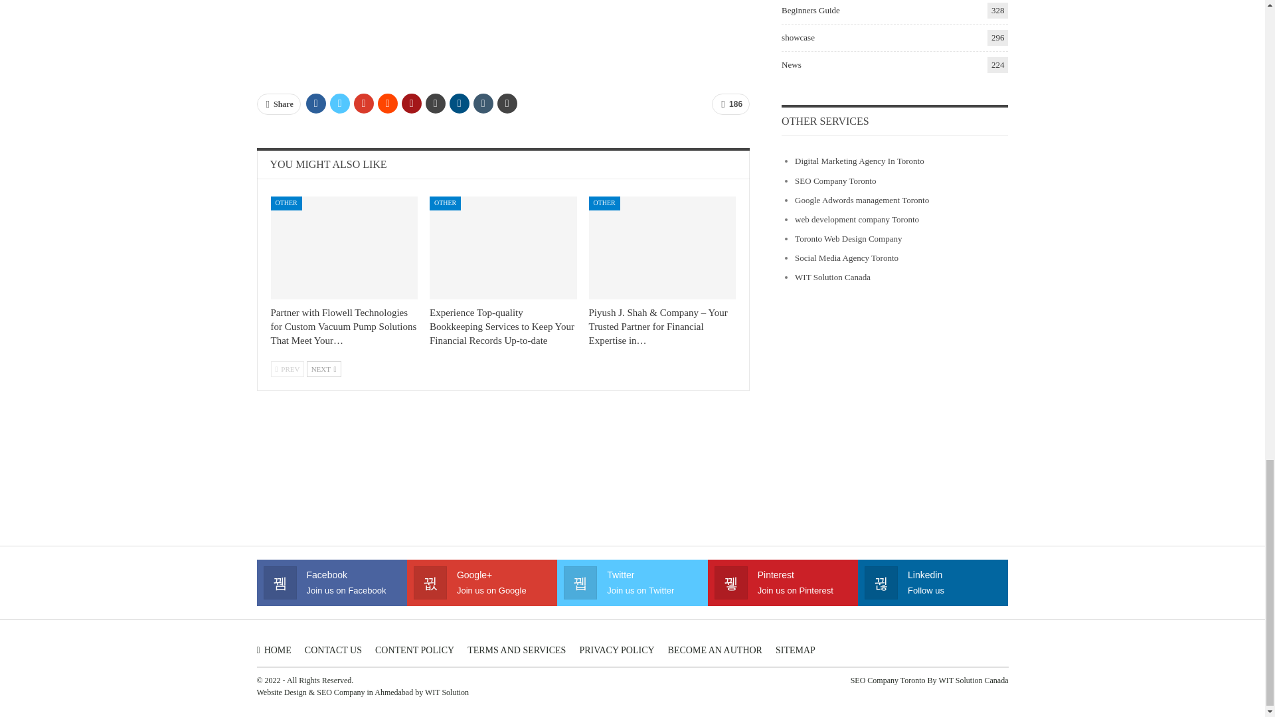 The width and height of the screenshot is (1275, 717). What do you see at coordinates (287, 369) in the screenshot?
I see `Previous` at bounding box center [287, 369].